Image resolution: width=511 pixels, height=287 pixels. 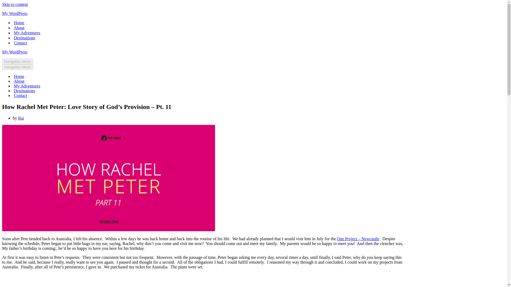 What do you see at coordinates (27, 86) in the screenshot?
I see `My Adventures` at bounding box center [27, 86].